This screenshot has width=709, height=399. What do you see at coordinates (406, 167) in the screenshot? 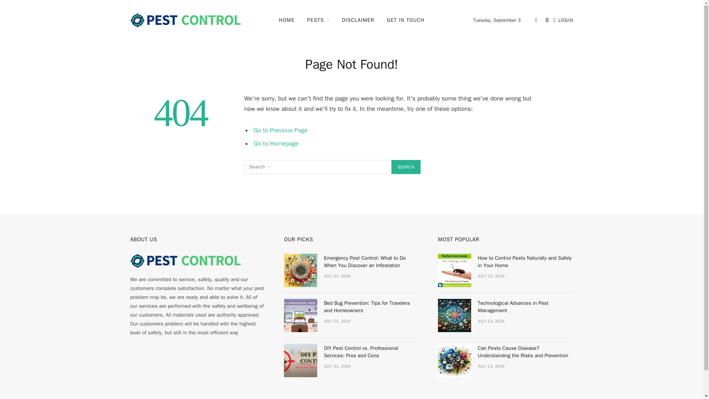
I see `Search` at bounding box center [406, 167].